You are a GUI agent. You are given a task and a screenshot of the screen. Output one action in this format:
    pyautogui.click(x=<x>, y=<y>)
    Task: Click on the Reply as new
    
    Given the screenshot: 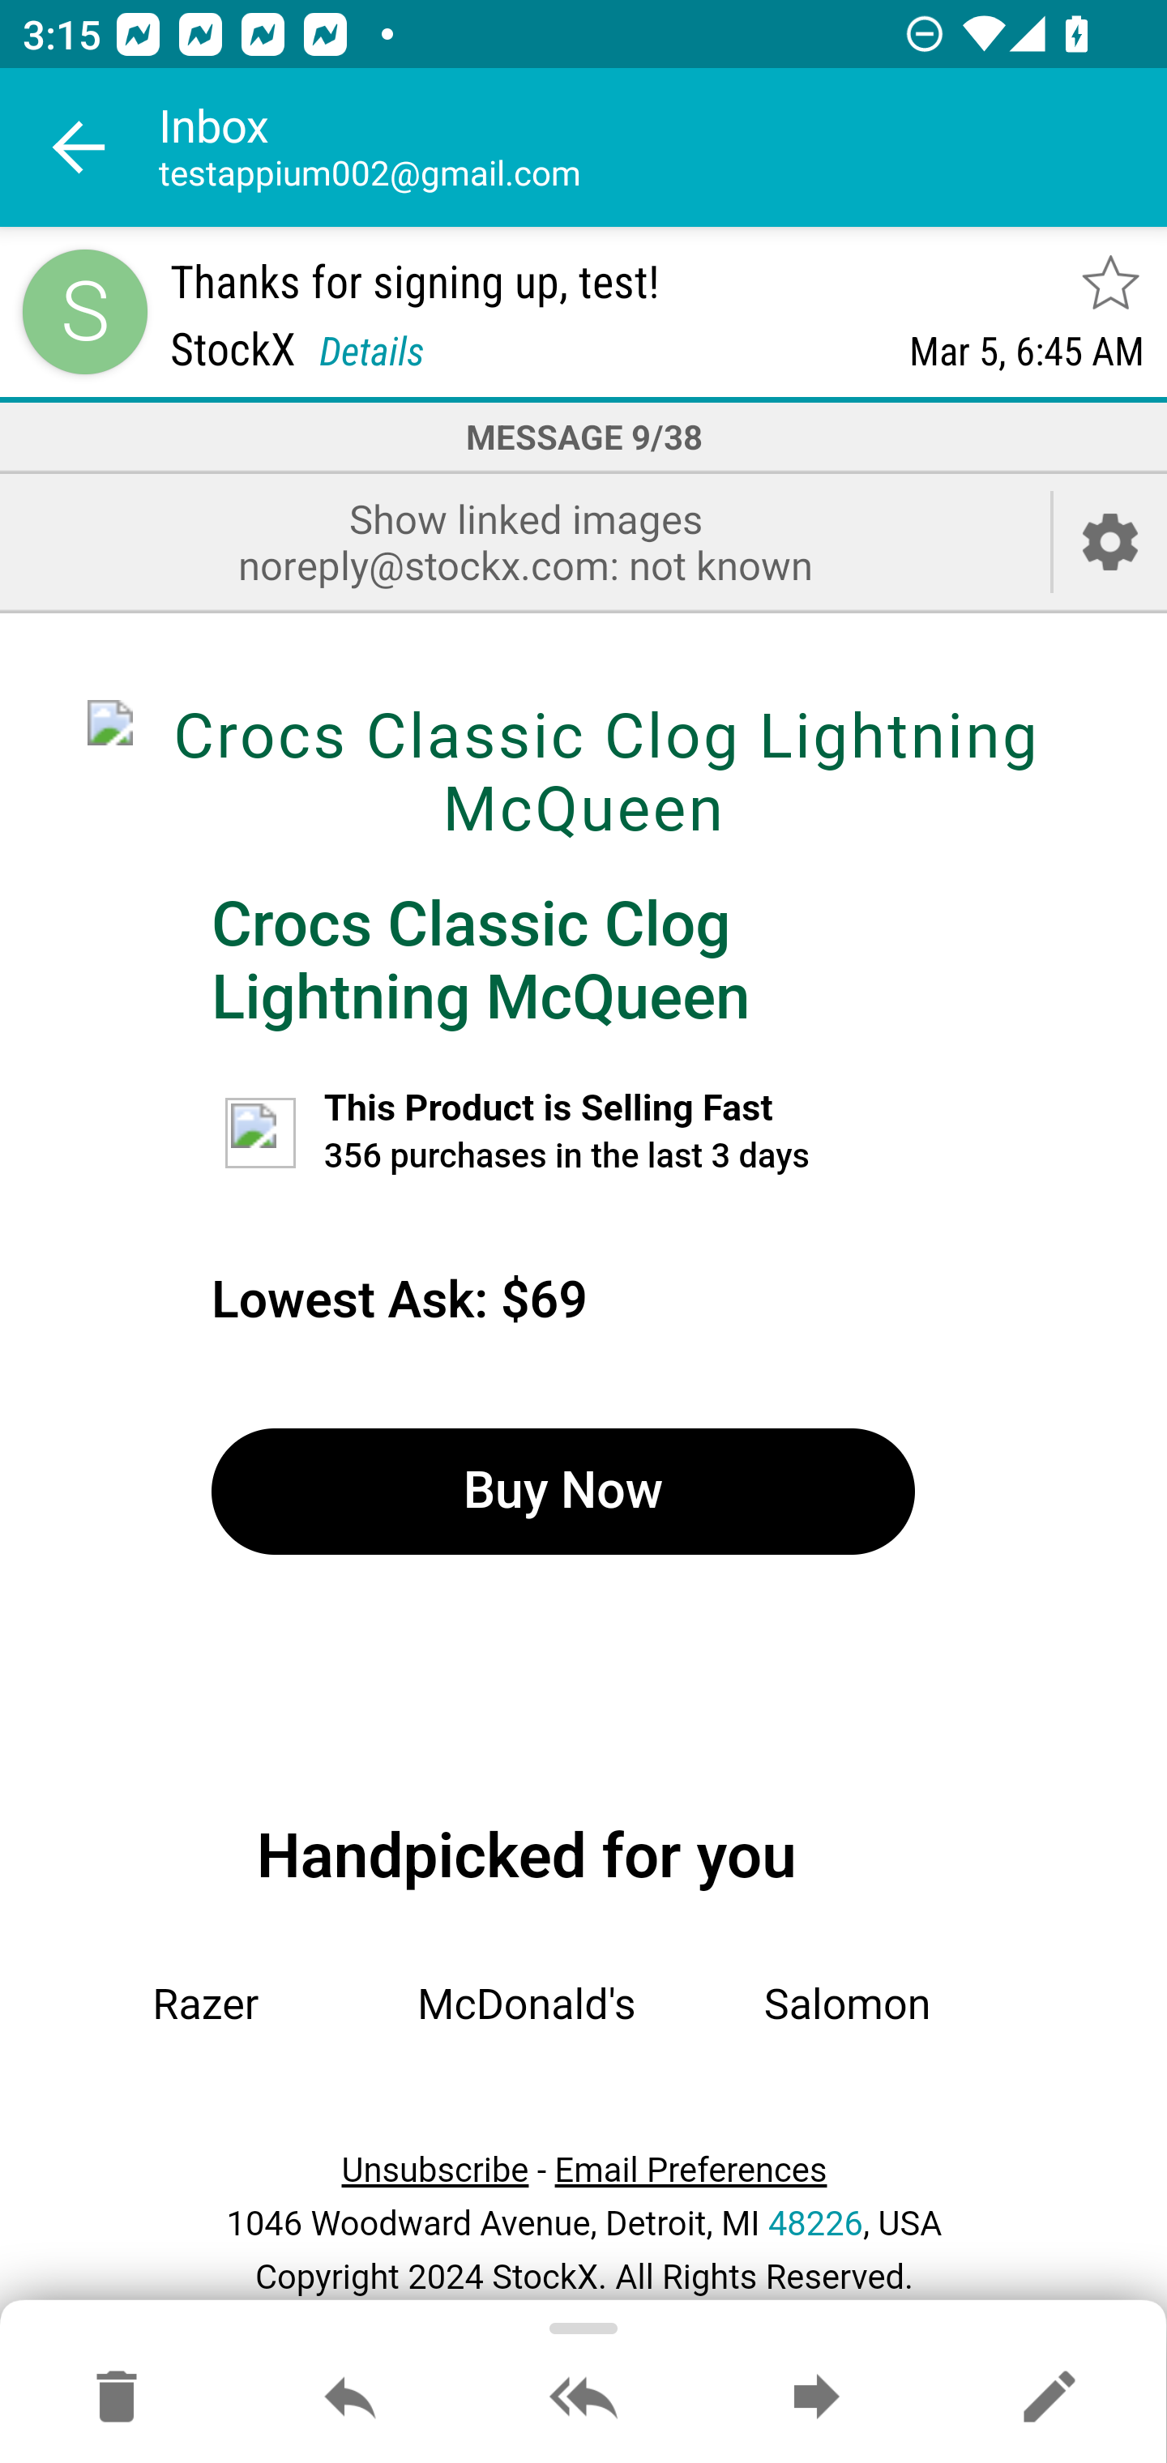 What is the action you would take?
    pyautogui.click(x=1049, y=2398)
    